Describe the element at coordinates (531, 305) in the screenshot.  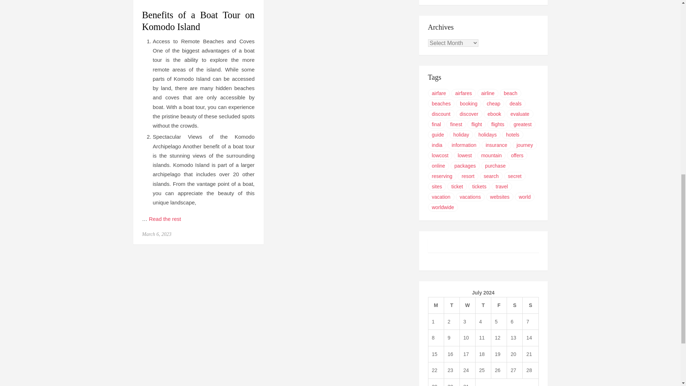
I see `Sunday` at that location.